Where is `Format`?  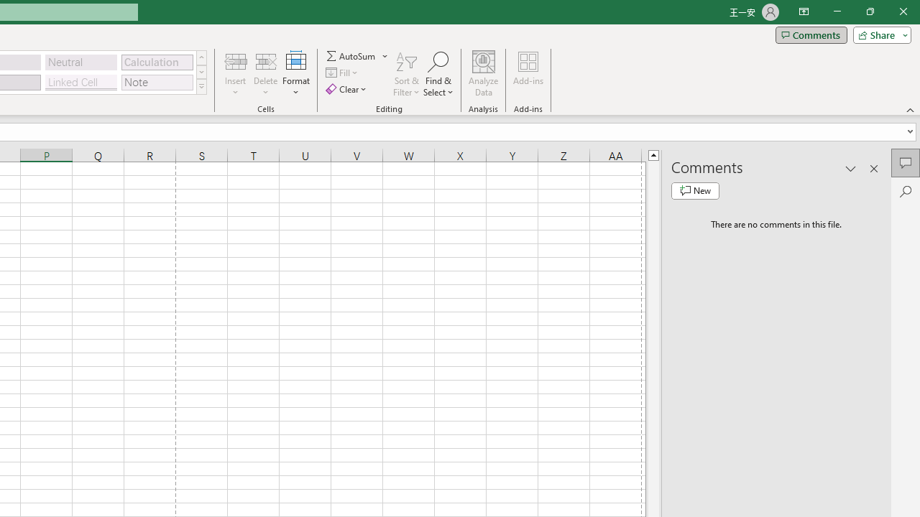
Format is located at coordinates (296, 73).